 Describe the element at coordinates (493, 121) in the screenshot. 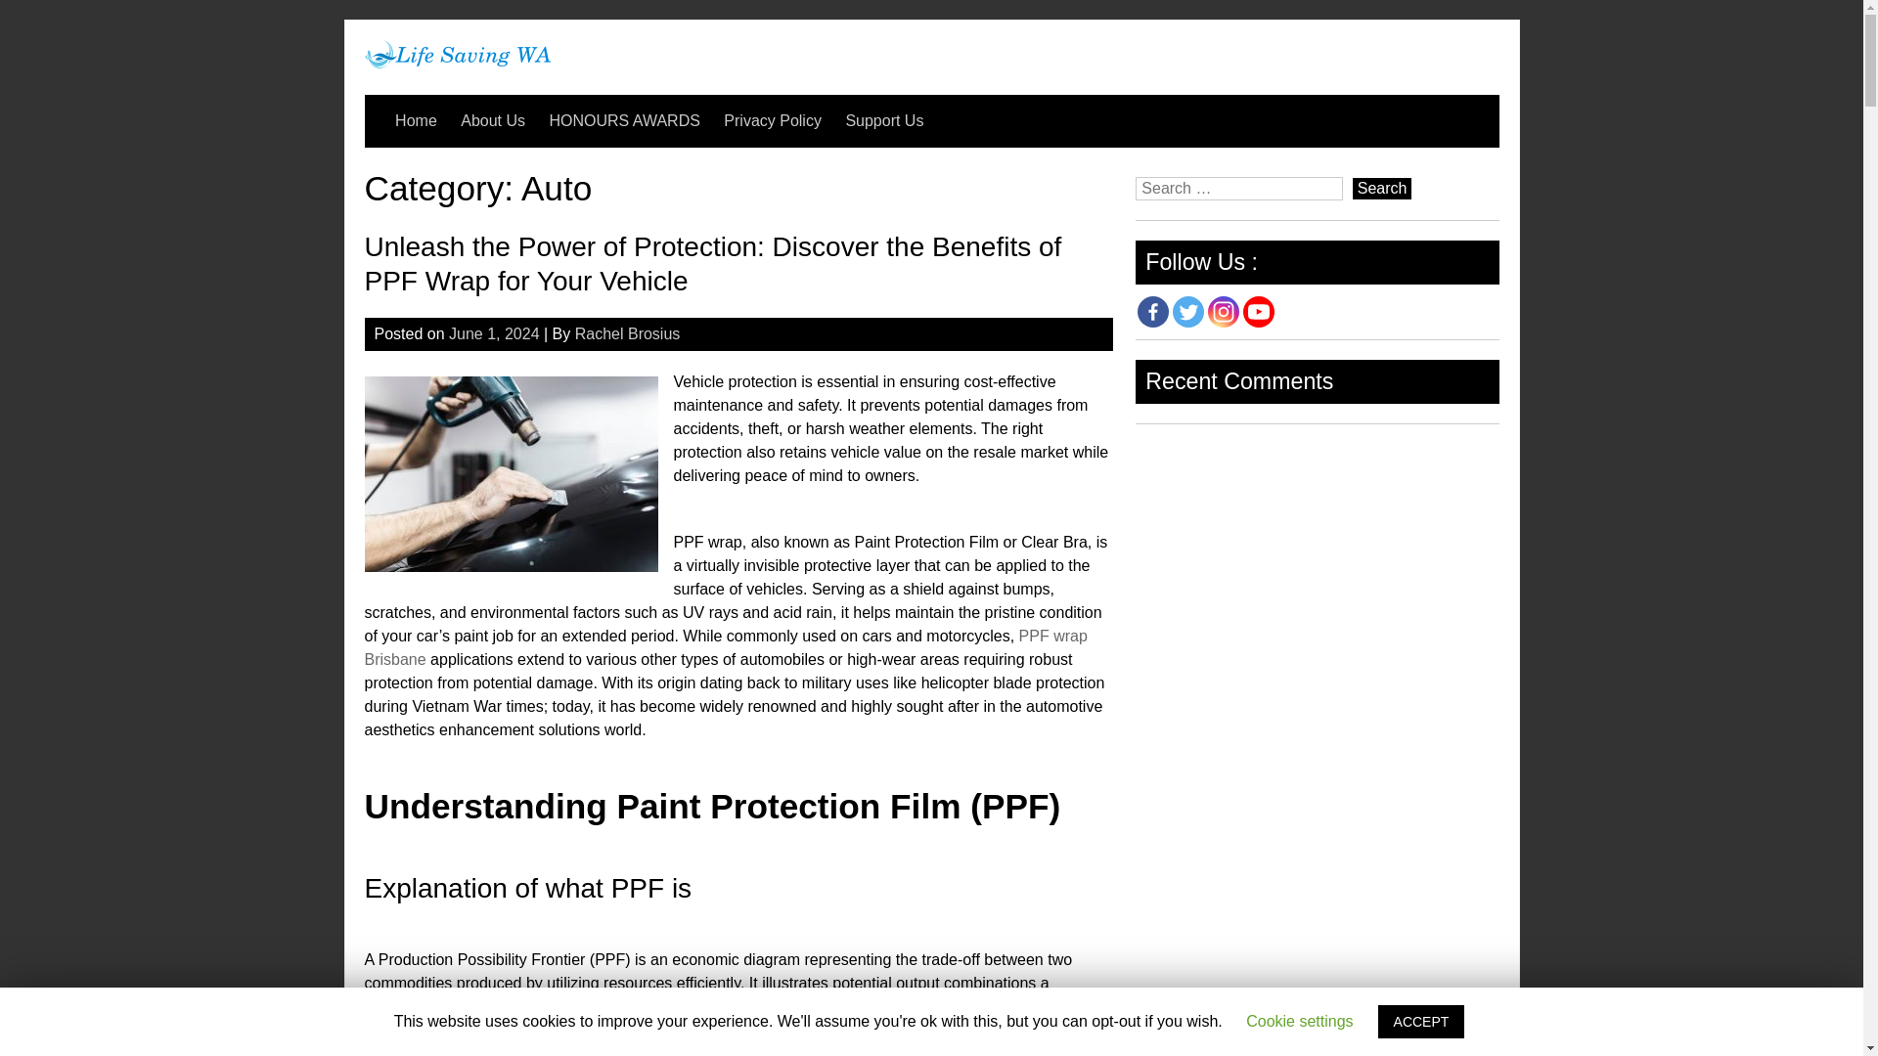

I see `About Us` at that location.